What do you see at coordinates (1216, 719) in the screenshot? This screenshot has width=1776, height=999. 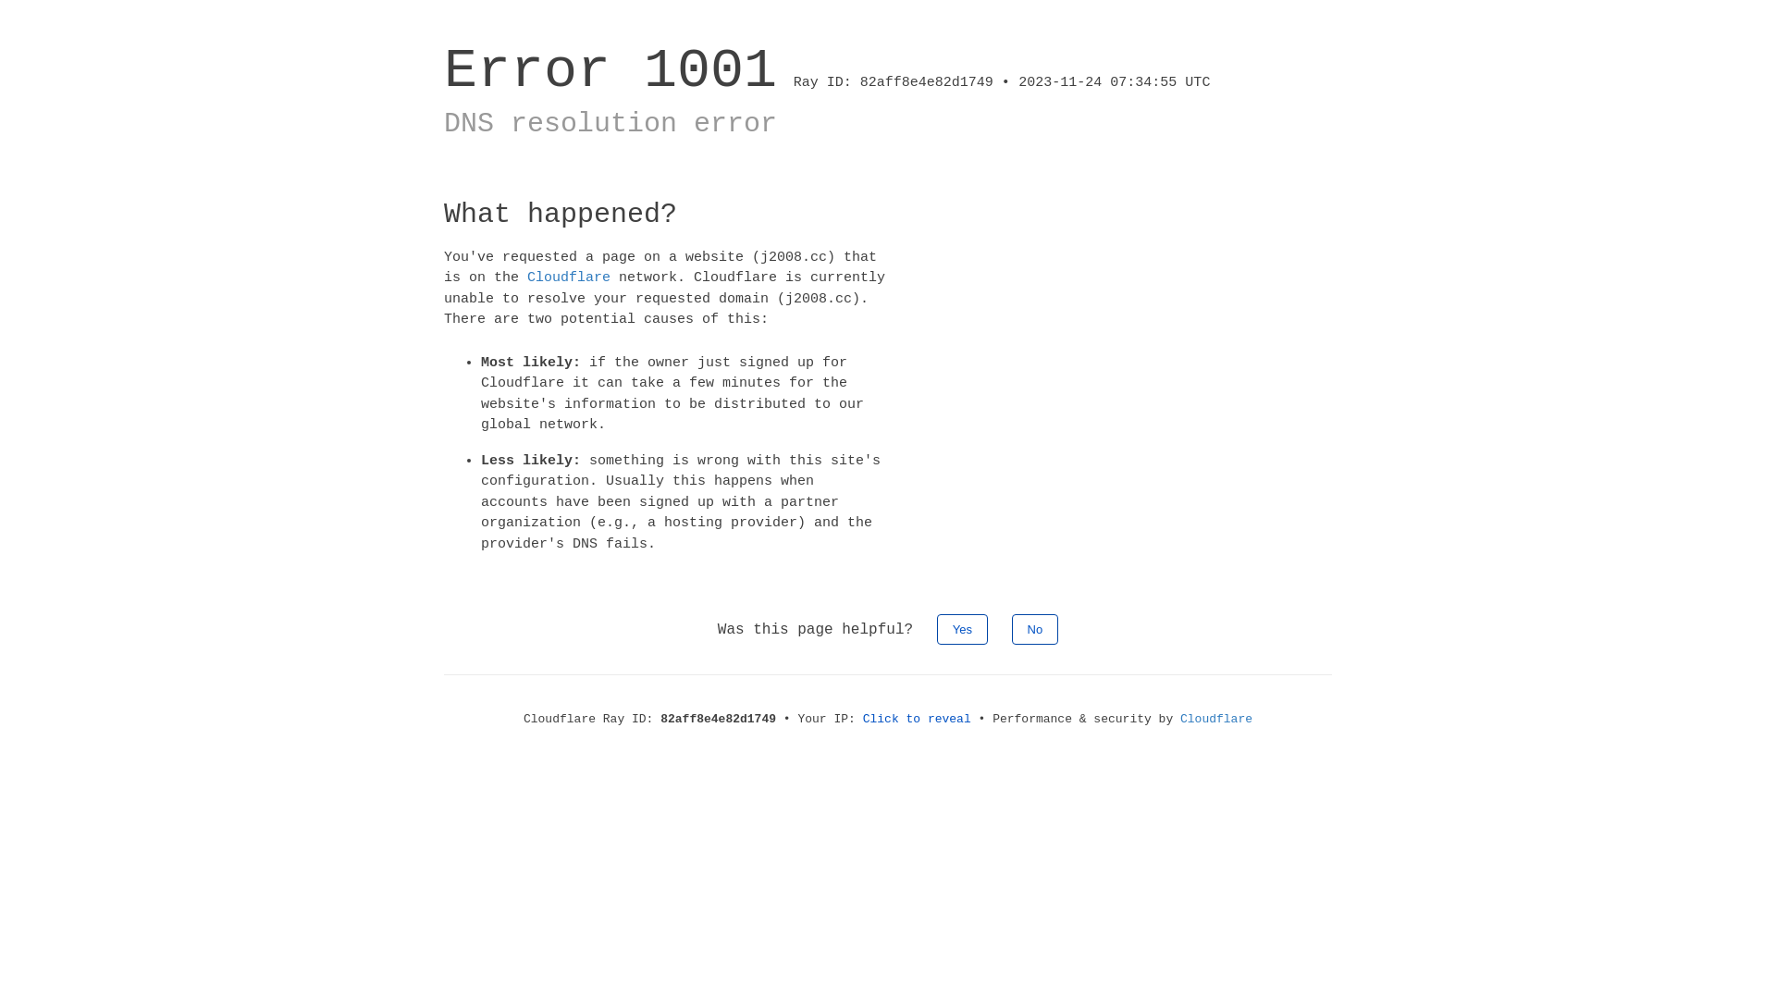 I see `Cloudflare` at bounding box center [1216, 719].